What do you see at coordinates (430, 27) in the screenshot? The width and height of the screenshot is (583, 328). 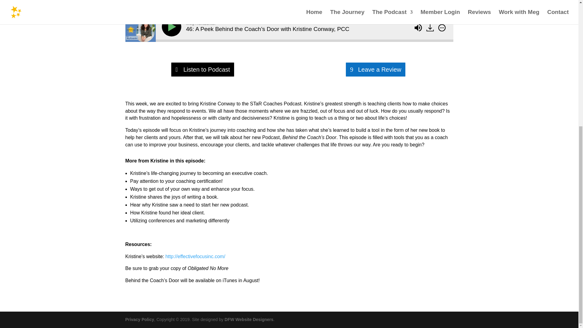 I see `Download` at bounding box center [430, 27].